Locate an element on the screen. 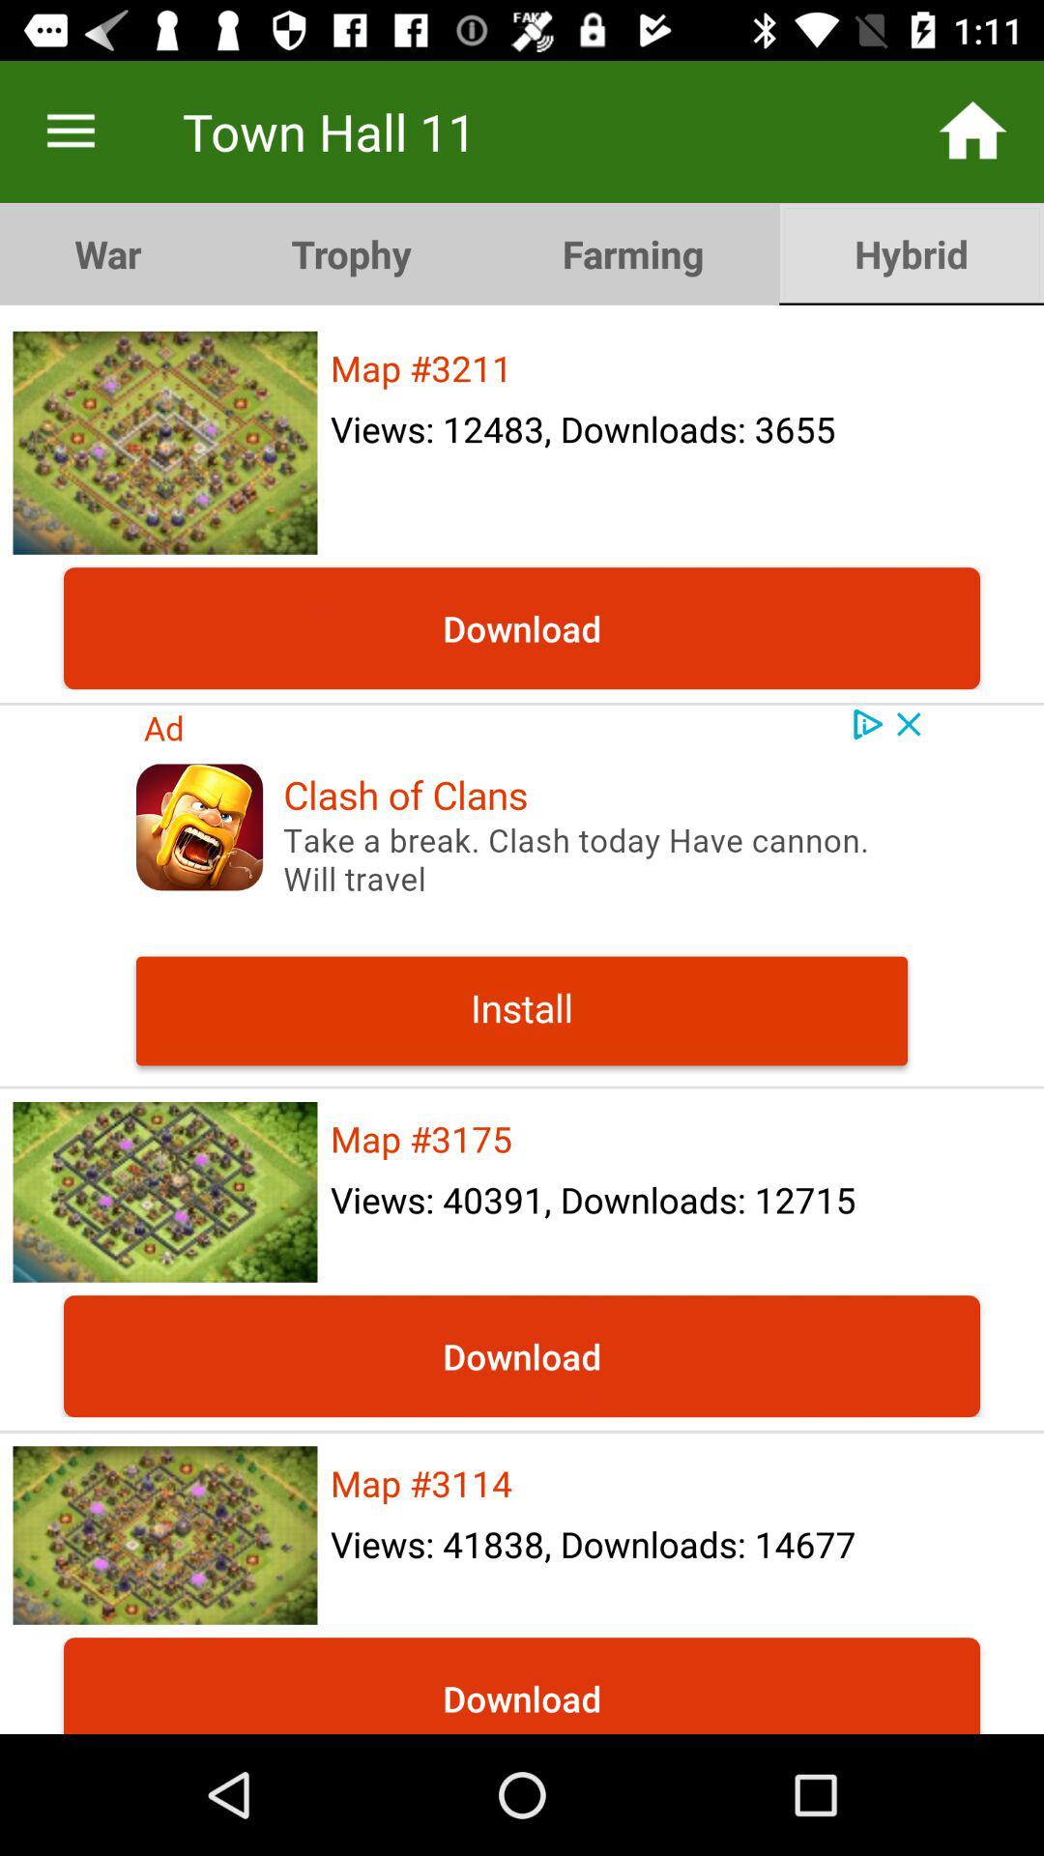 This screenshot has height=1856, width=1044. open menu is located at coordinates (72, 131).